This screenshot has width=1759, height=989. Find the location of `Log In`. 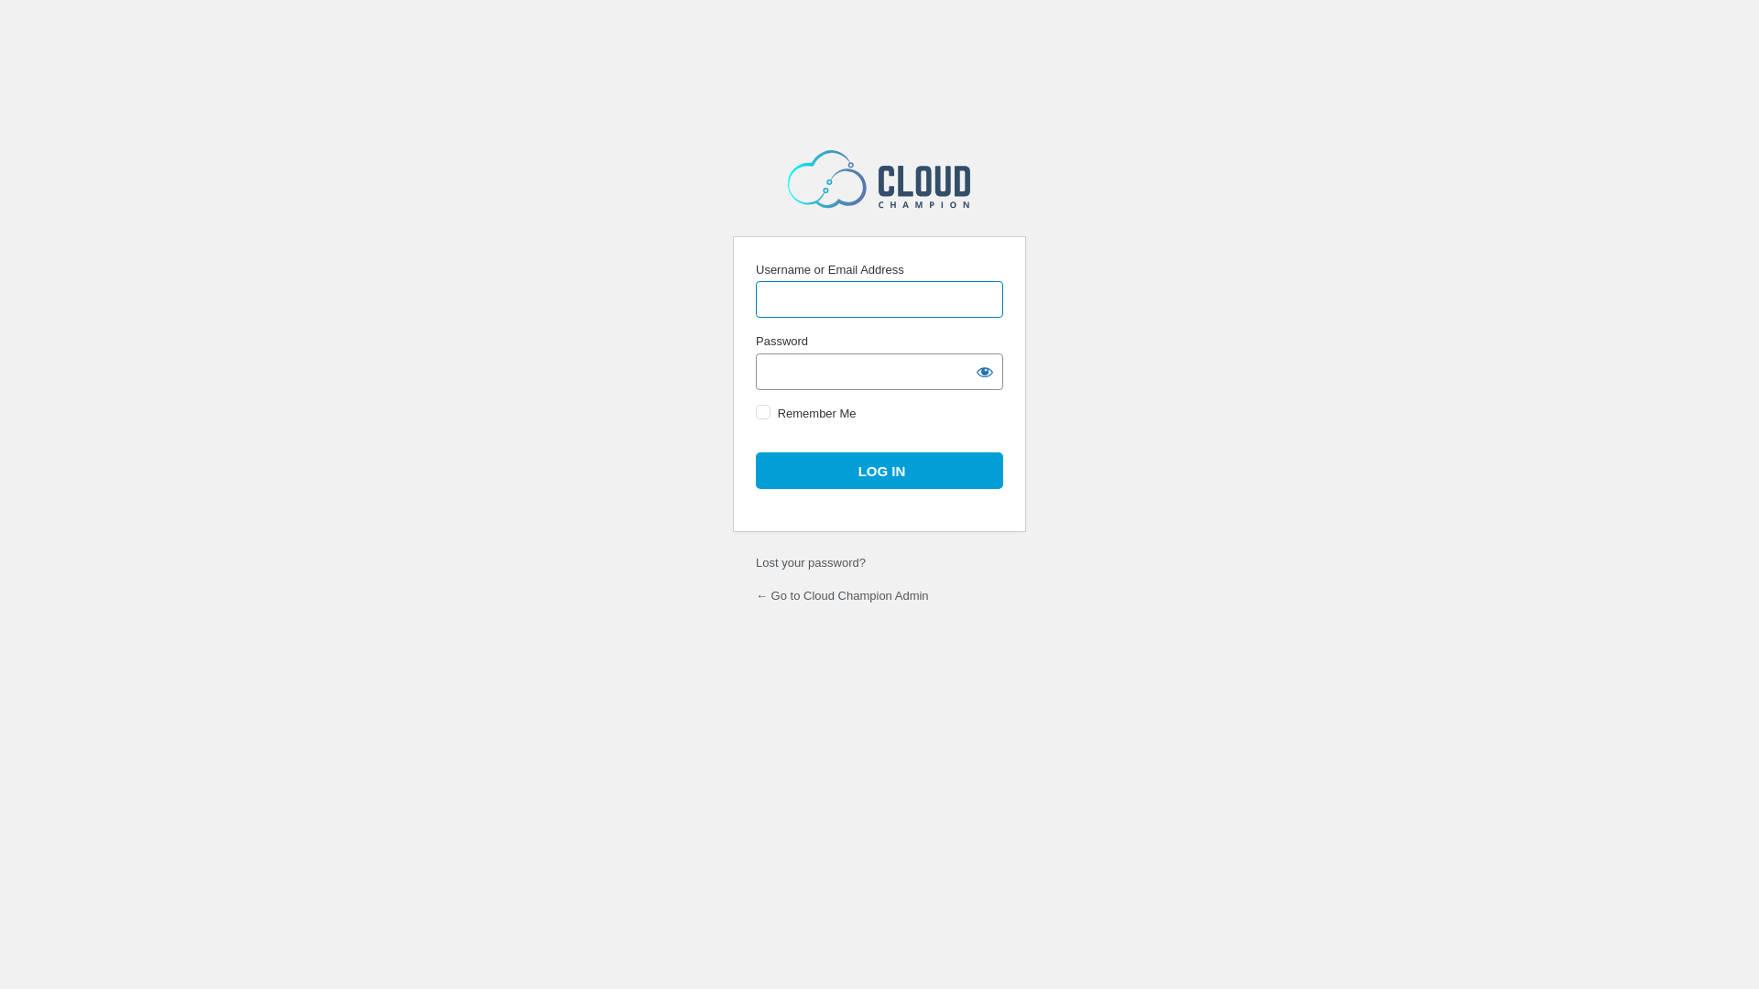

Log In is located at coordinates (879, 471).